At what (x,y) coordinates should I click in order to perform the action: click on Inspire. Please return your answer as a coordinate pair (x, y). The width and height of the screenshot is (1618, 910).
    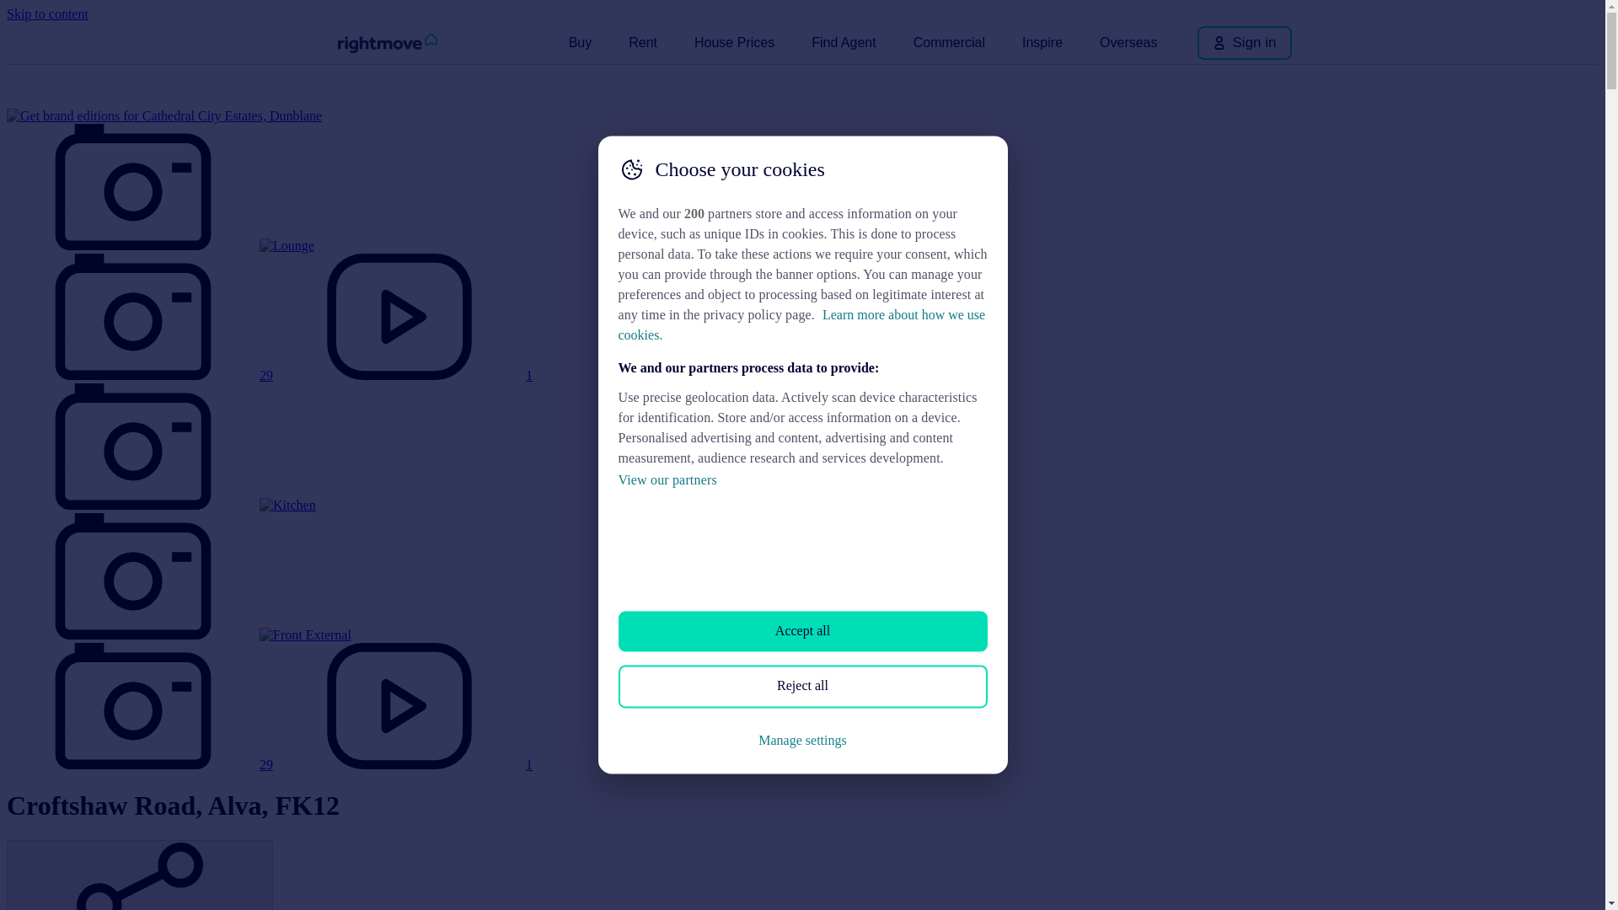
    Looking at the image, I should click on (1042, 42).